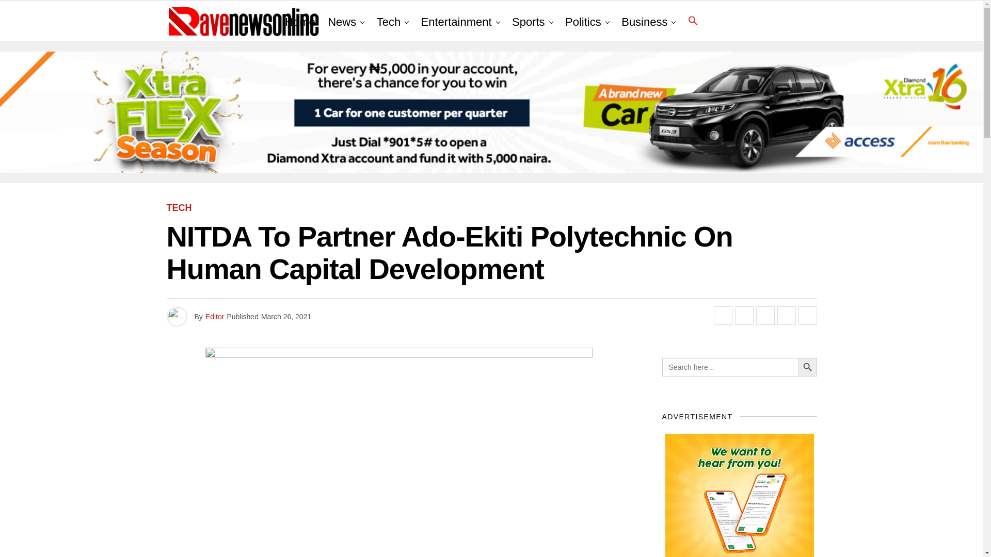  I want to click on News, so click(342, 22).